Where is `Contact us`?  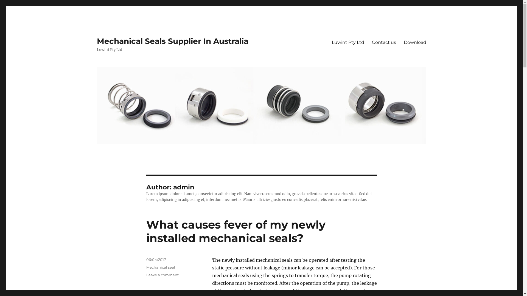 Contact us is located at coordinates (384, 42).